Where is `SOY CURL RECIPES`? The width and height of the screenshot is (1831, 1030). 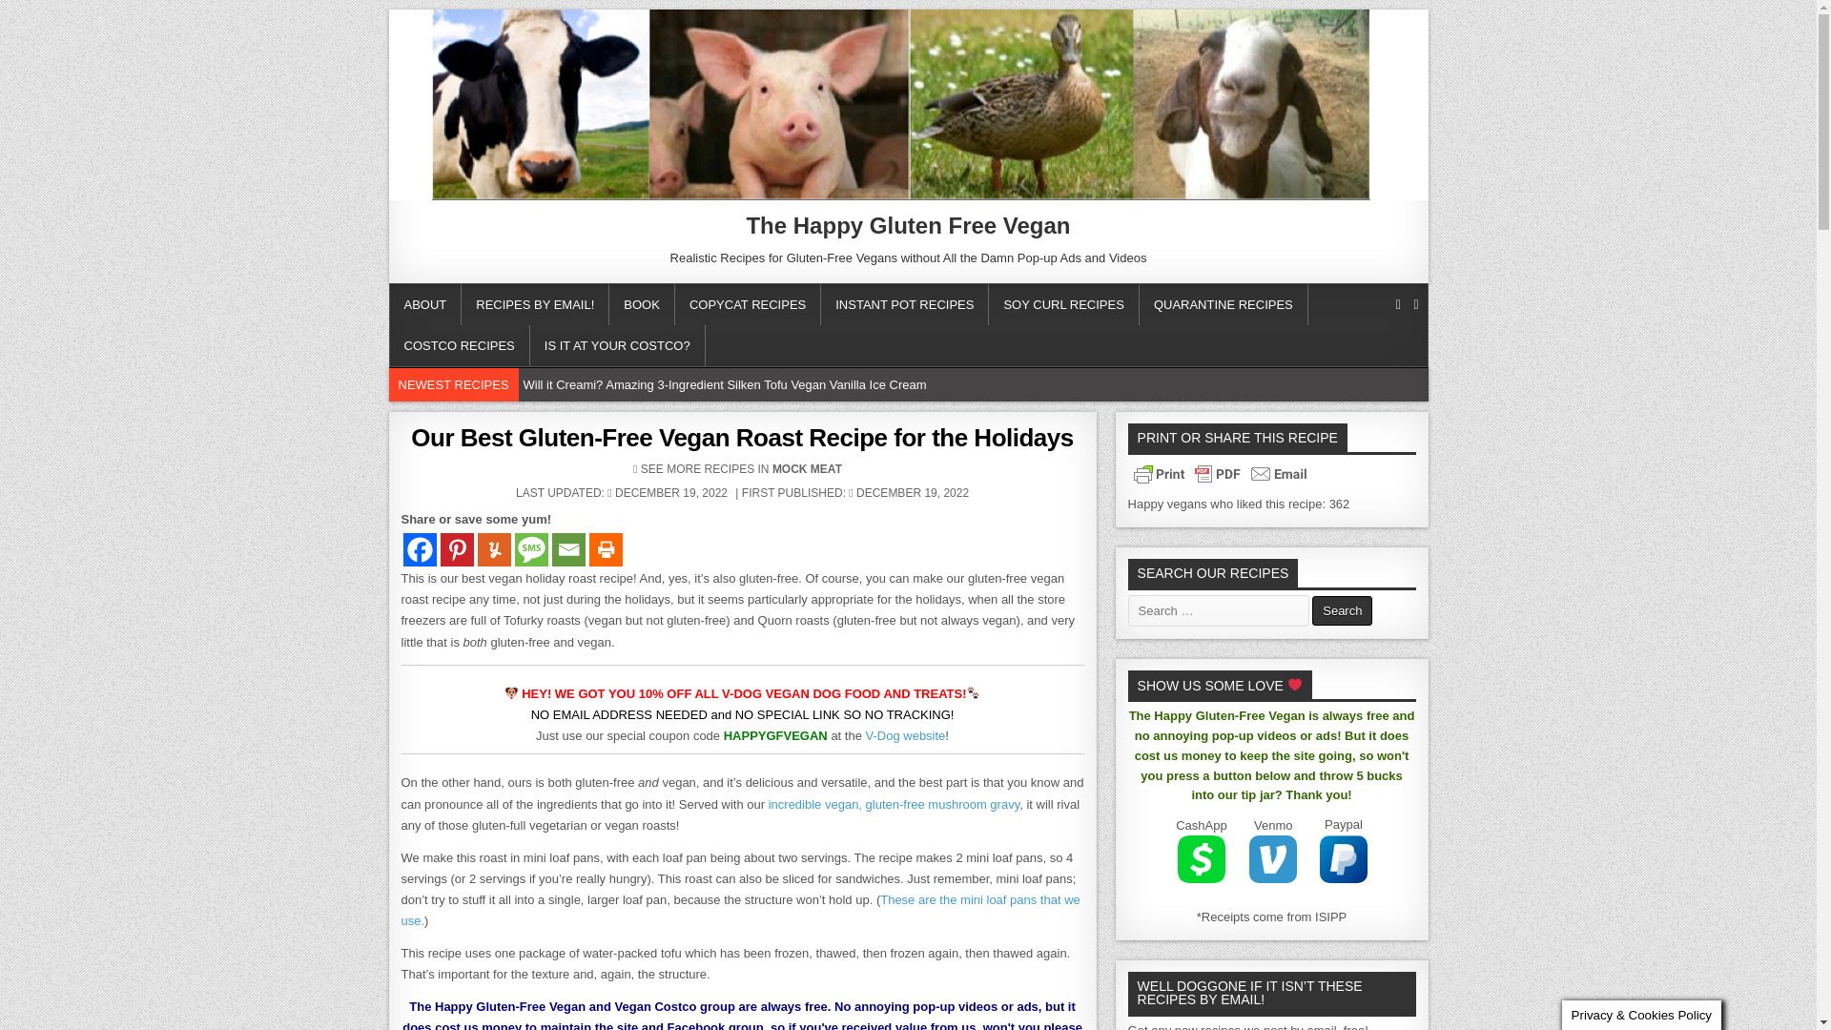 SOY CURL RECIPES is located at coordinates (1063, 305).